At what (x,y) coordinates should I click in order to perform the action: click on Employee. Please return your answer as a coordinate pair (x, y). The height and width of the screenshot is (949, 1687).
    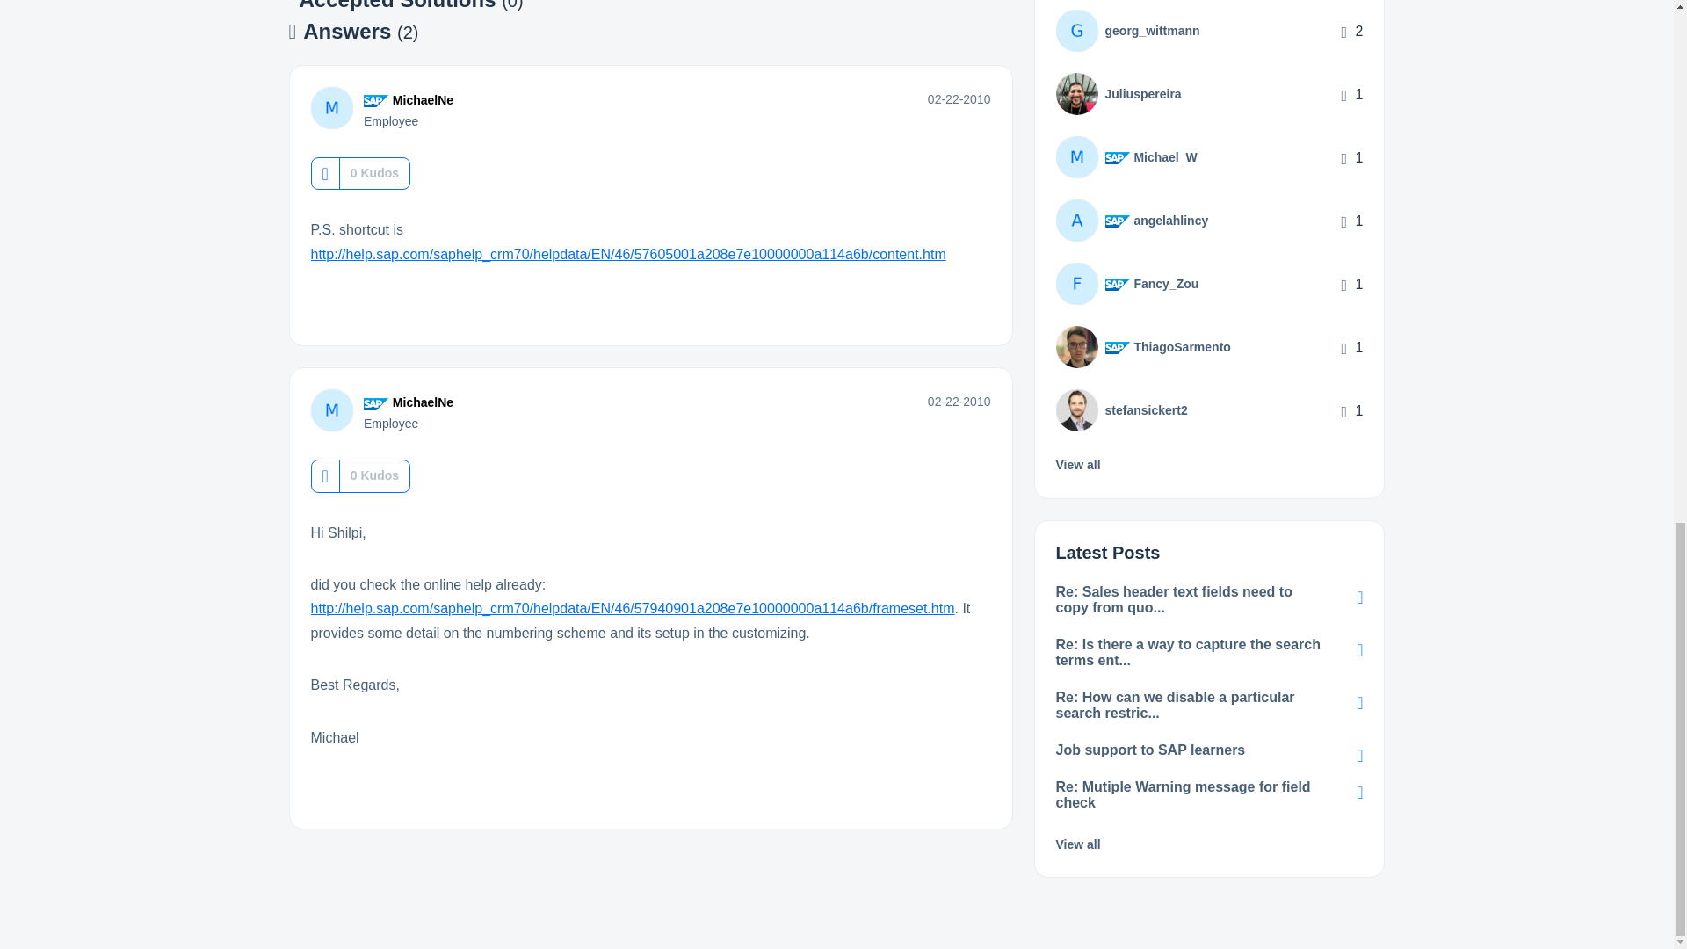
    Looking at the image, I should click on (376, 145).